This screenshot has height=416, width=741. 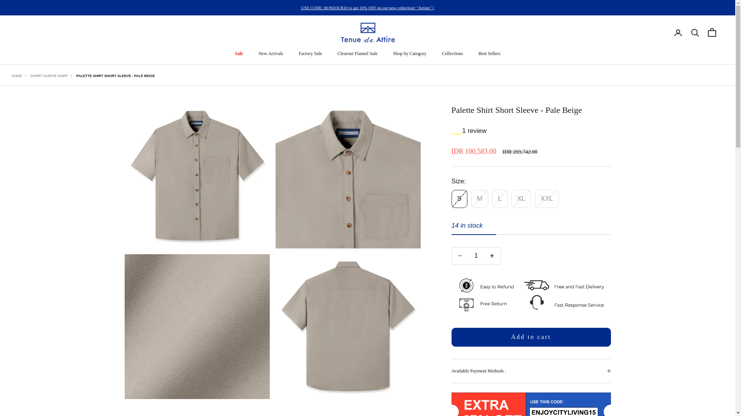 I want to click on 1, so click(x=476, y=256).